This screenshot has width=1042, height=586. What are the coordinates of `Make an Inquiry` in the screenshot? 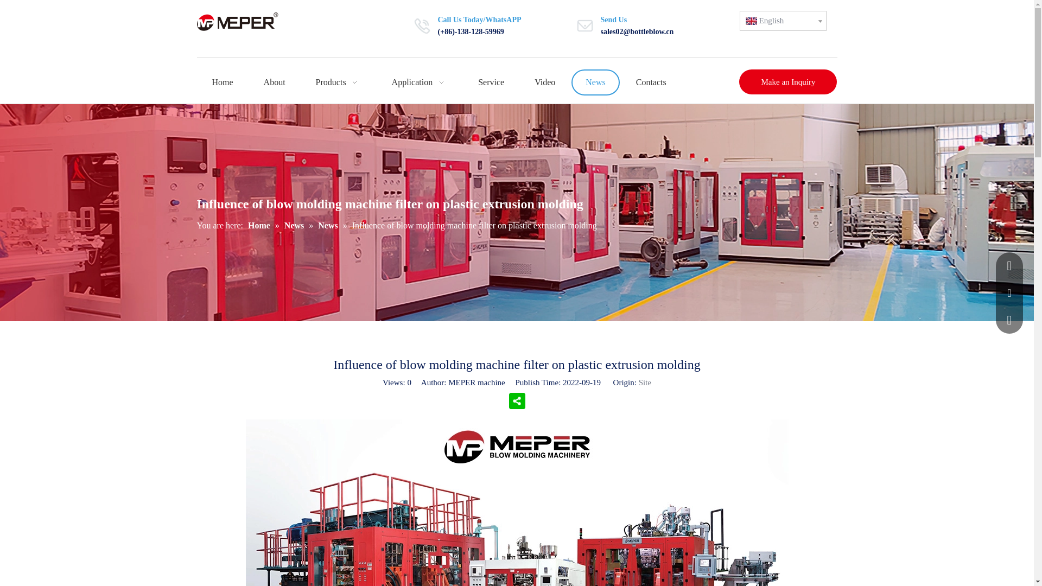 It's located at (787, 81).